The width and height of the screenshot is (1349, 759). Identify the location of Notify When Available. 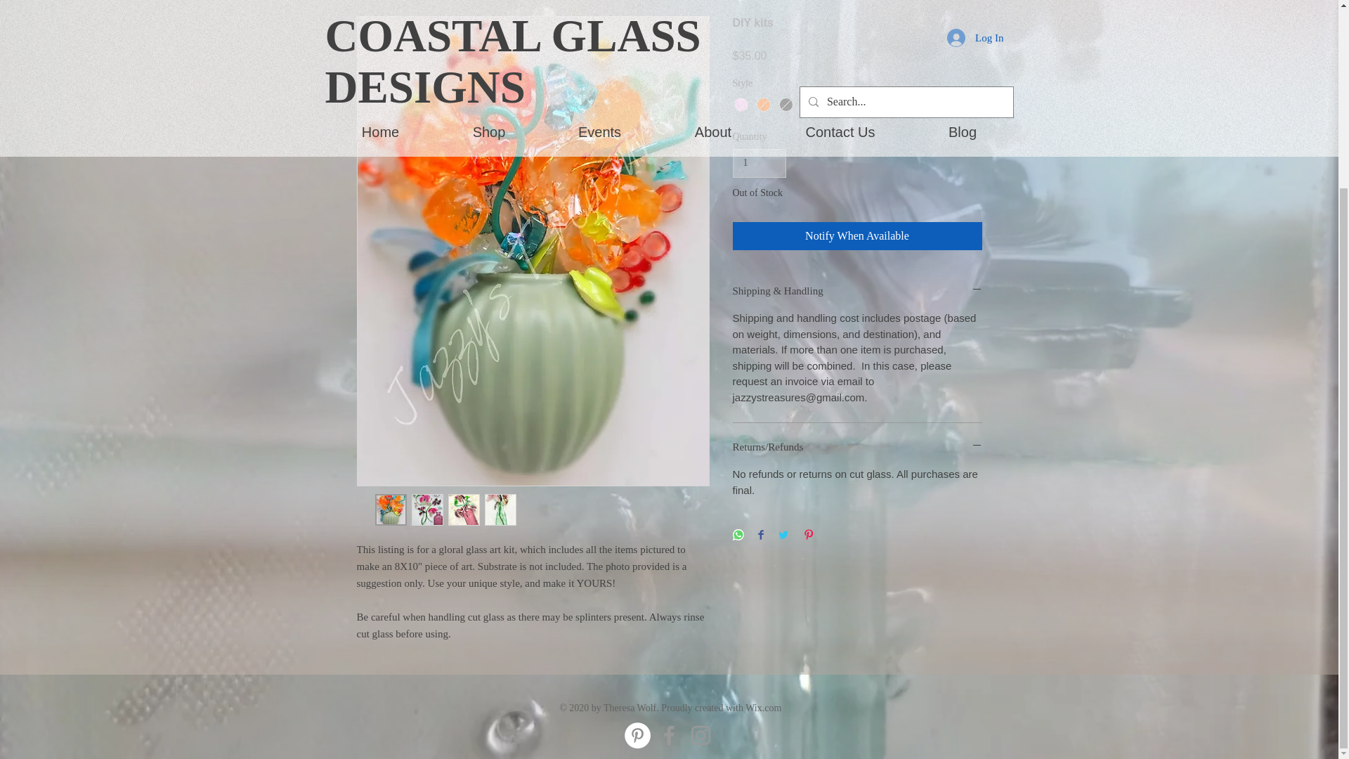
(857, 236).